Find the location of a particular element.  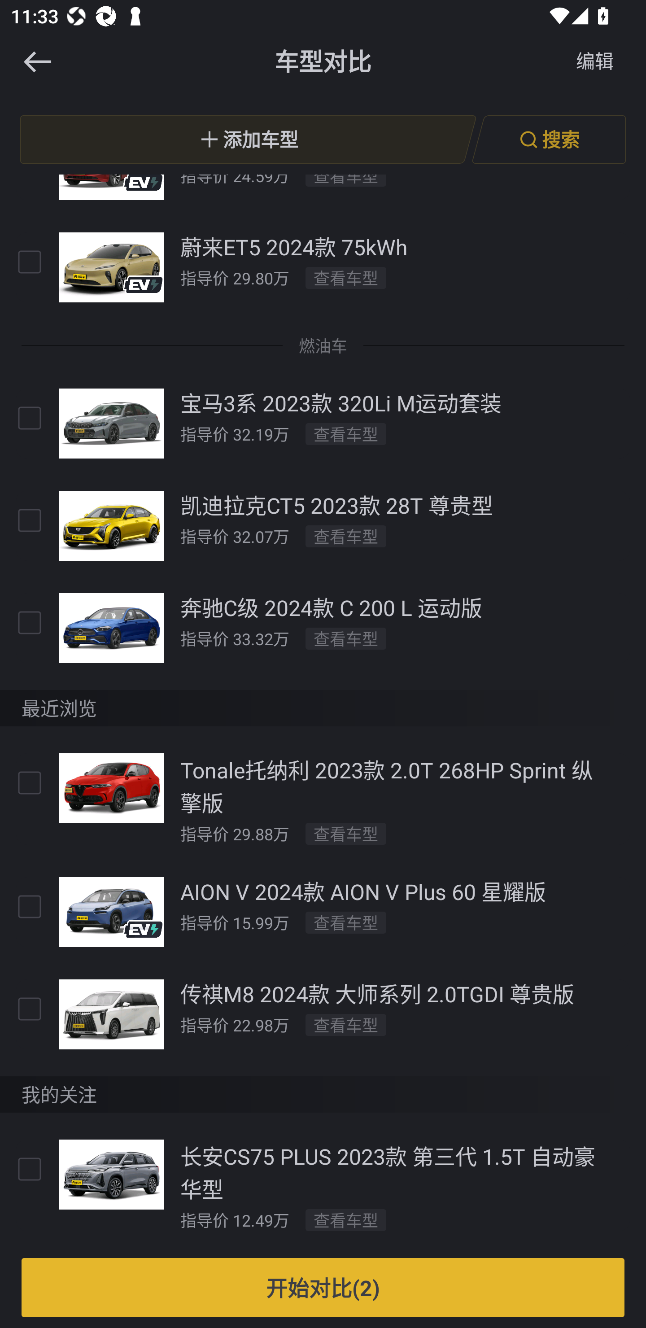

 添加车型 is located at coordinates (248, 139).